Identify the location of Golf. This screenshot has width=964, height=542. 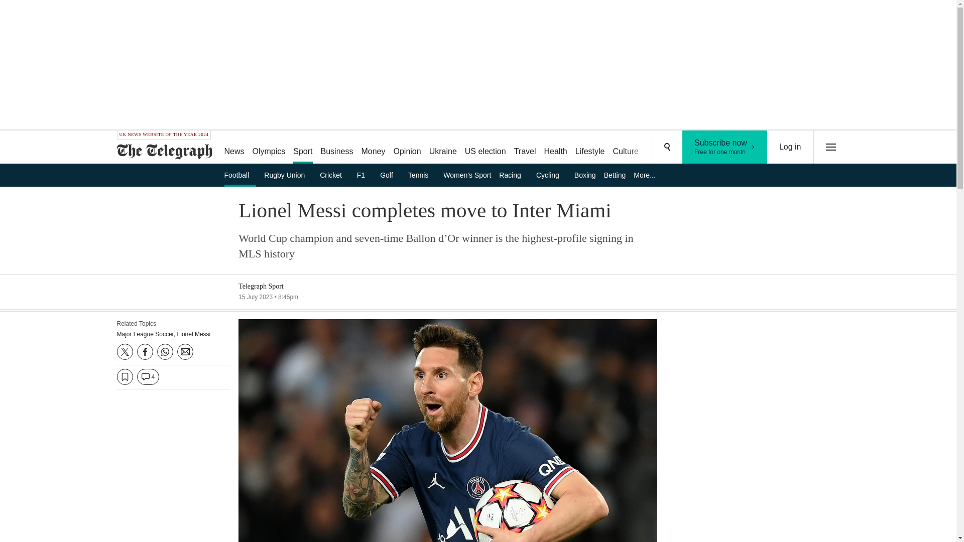
(699, 148).